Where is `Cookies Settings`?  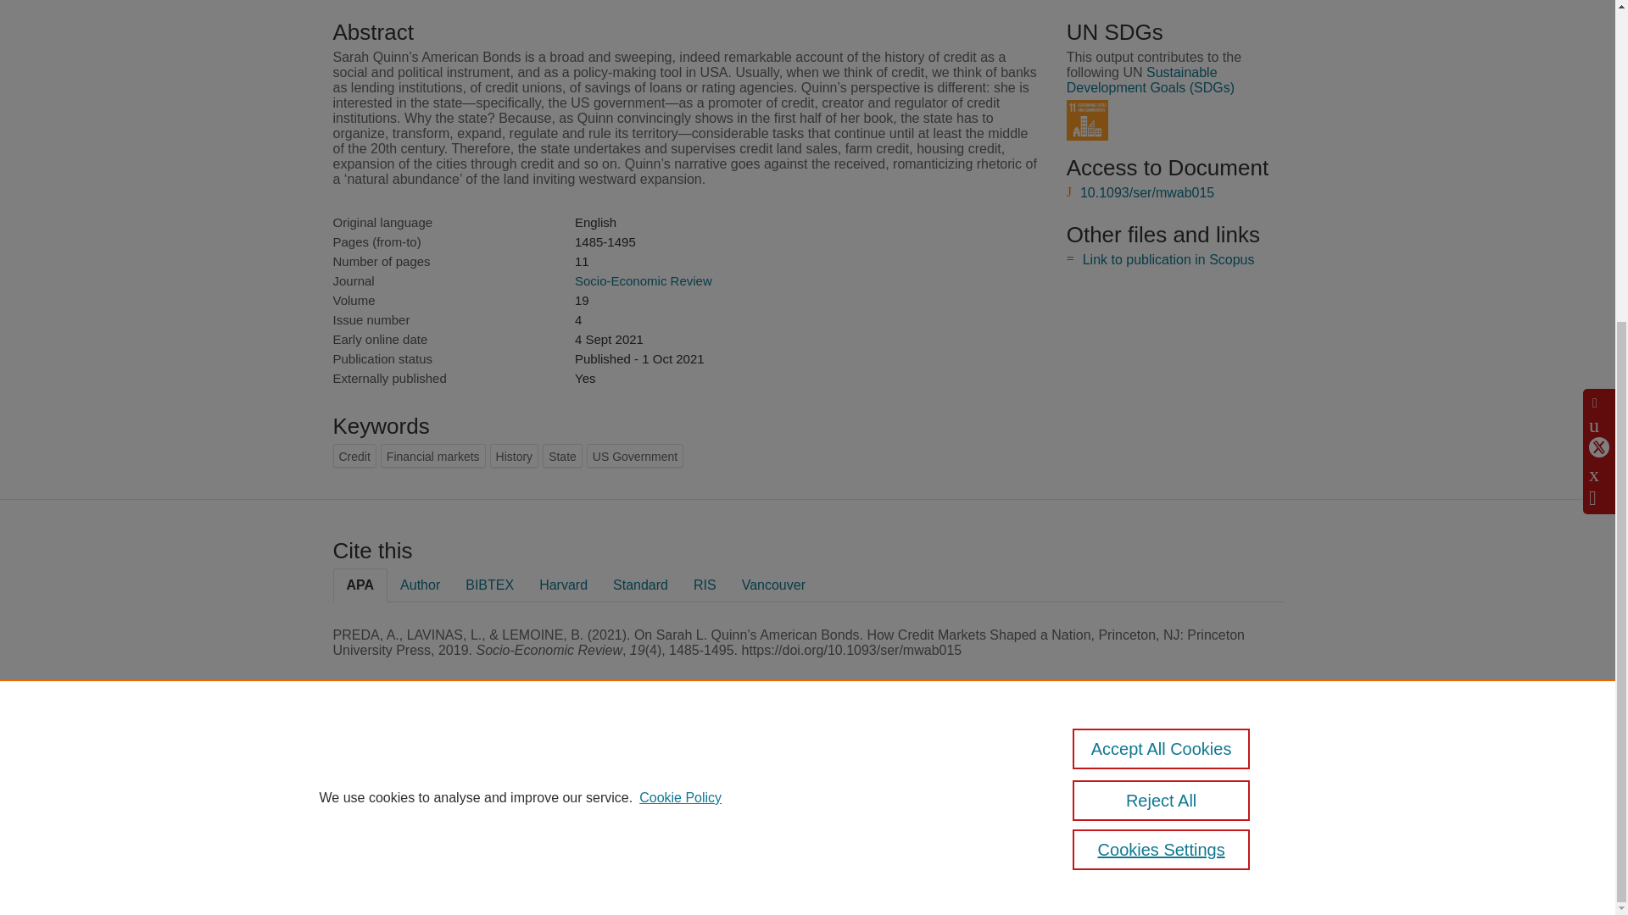
Cookies Settings is located at coordinates (373, 850).